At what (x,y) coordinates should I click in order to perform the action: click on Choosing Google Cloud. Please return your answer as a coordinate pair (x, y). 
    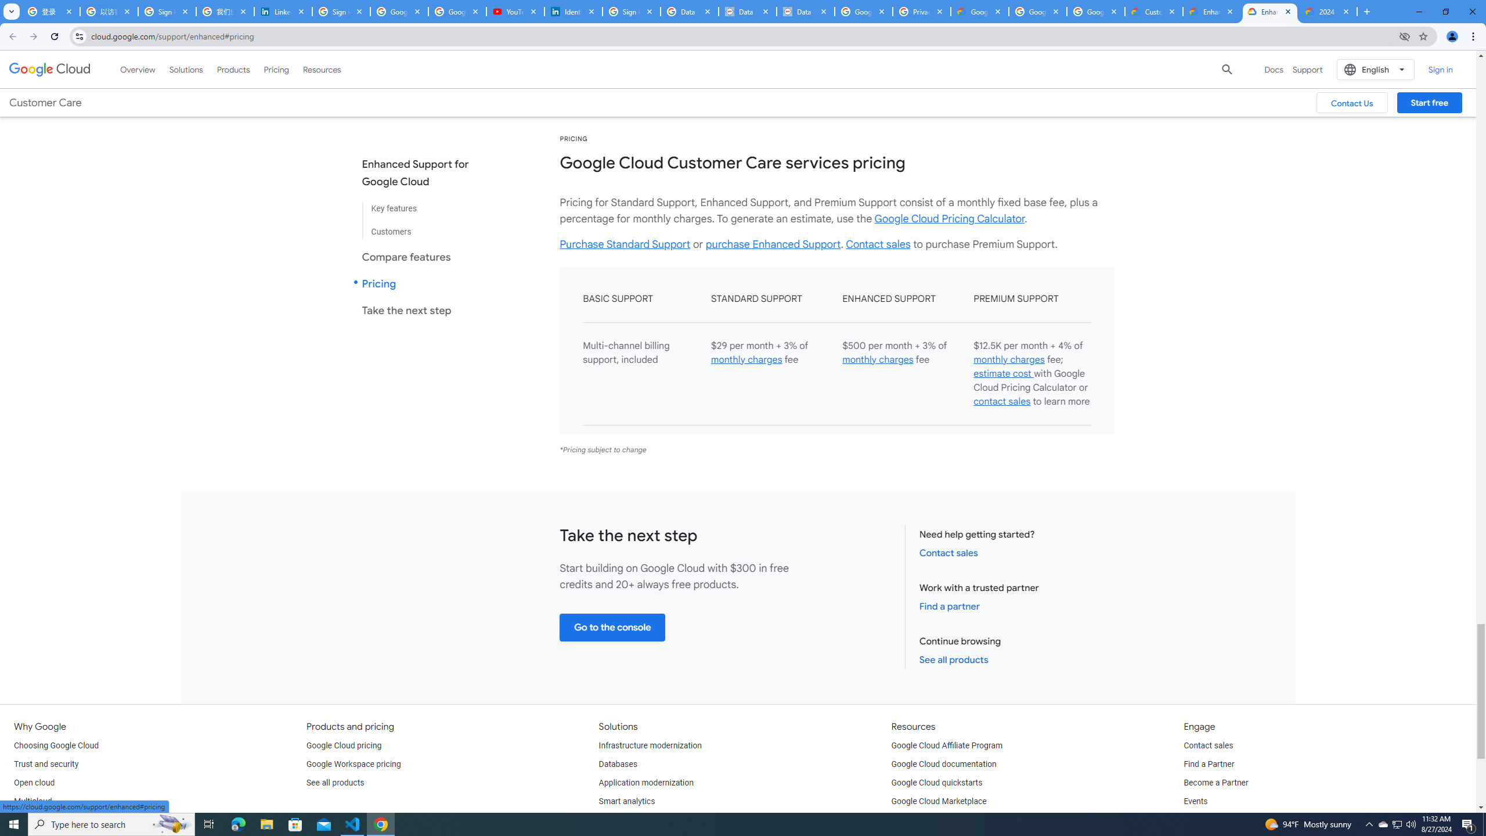
    Looking at the image, I should click on (56, 745).